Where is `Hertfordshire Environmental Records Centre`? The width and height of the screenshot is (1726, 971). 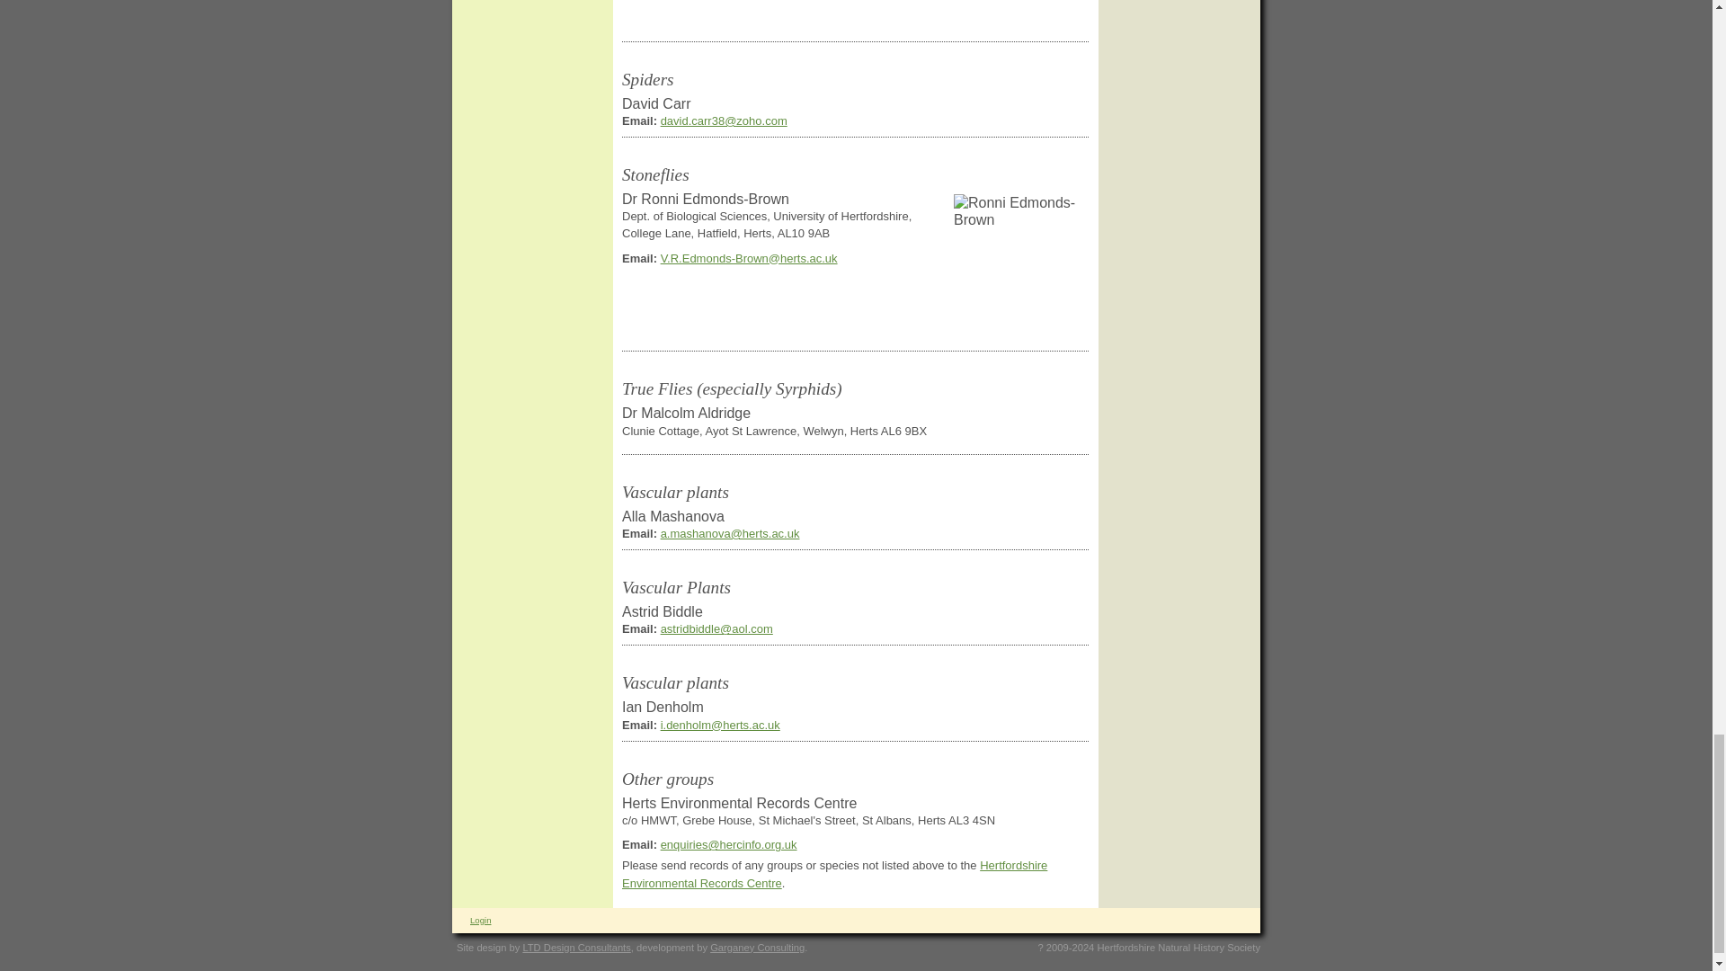 Hertfordshire Environmental Records Centre is located at coordinates (834, 874).